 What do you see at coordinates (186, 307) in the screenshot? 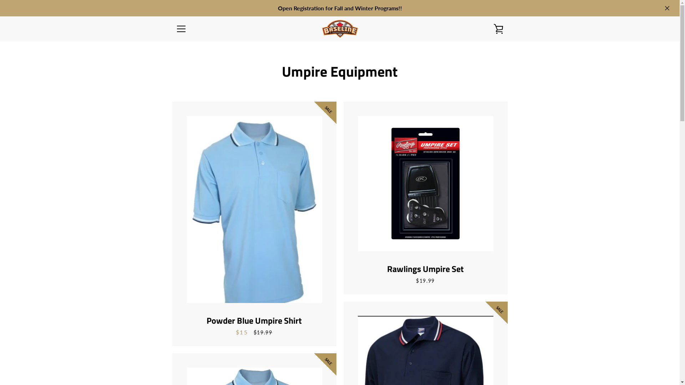
I see `FACILITY` at bounding box center [186, 307].